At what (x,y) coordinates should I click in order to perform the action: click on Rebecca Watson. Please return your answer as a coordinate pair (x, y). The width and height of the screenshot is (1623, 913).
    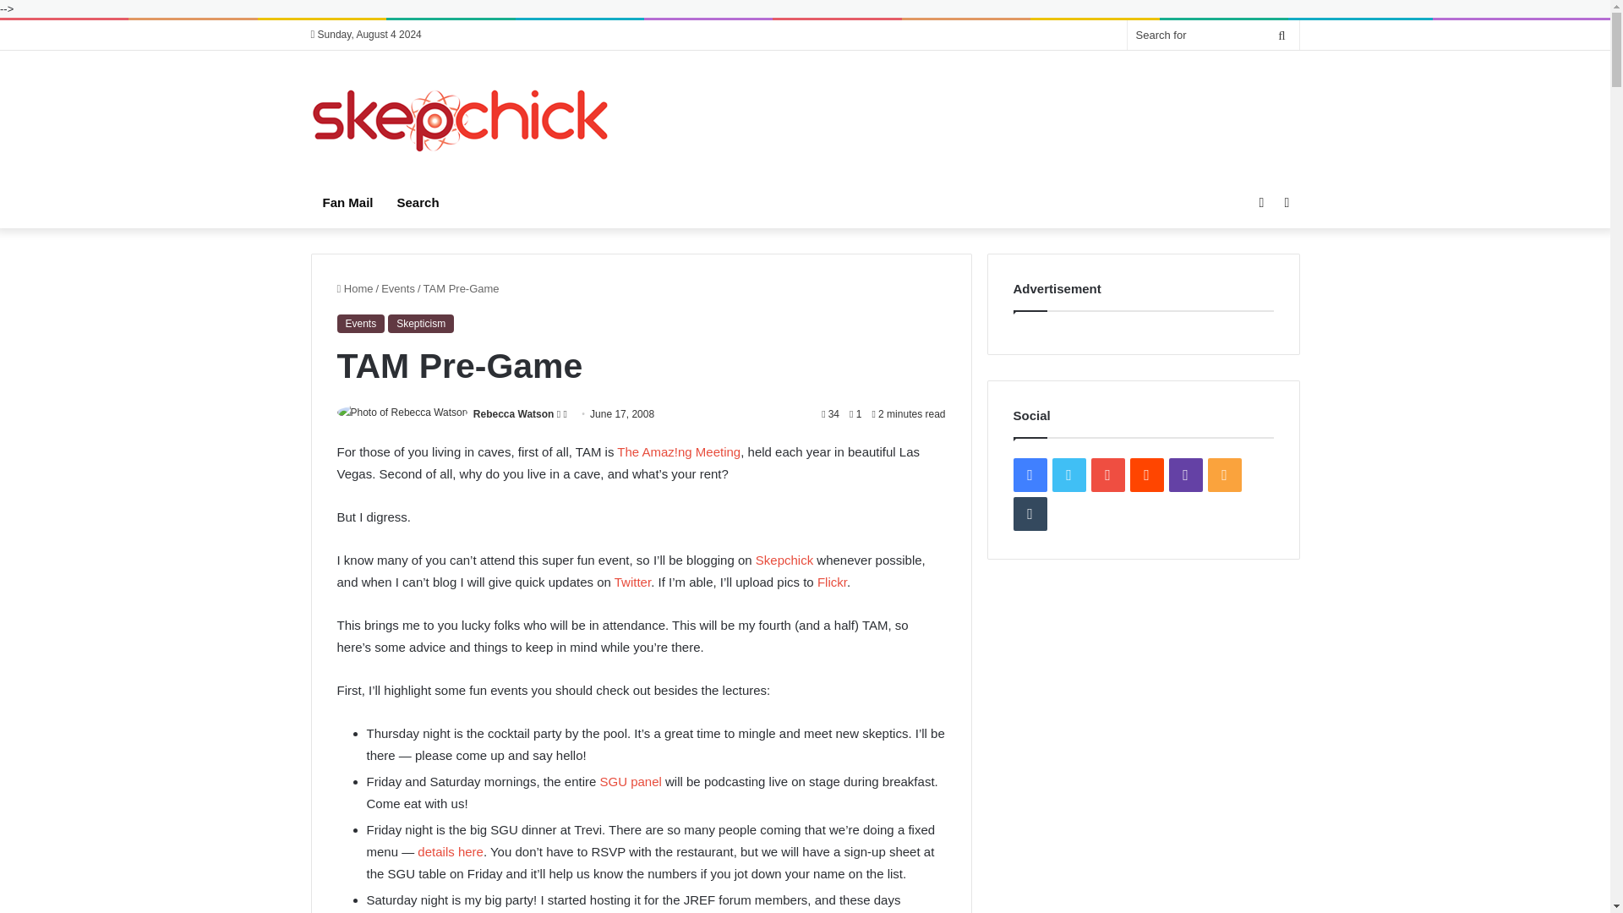
    Looking at the image, I should click on (514, 413).